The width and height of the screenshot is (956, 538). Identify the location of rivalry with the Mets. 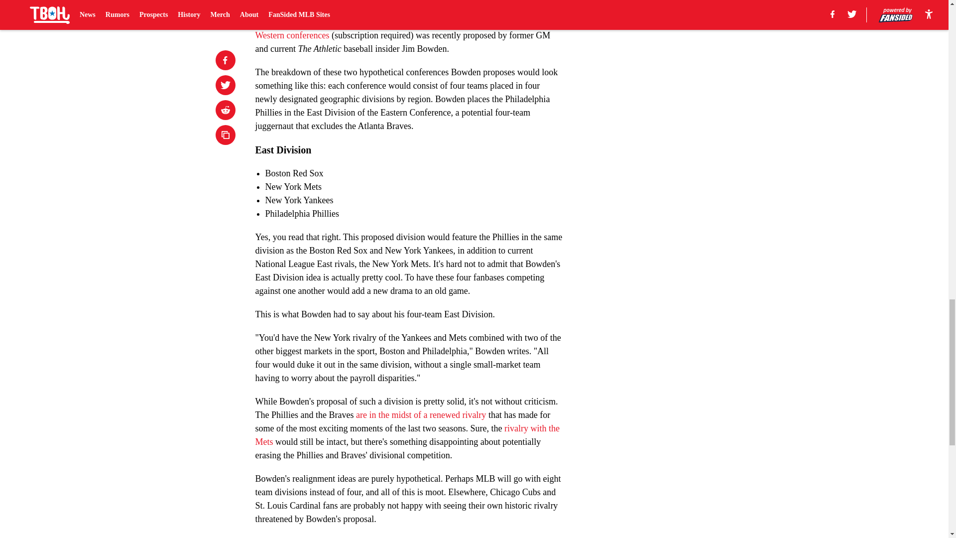
(407, 435).